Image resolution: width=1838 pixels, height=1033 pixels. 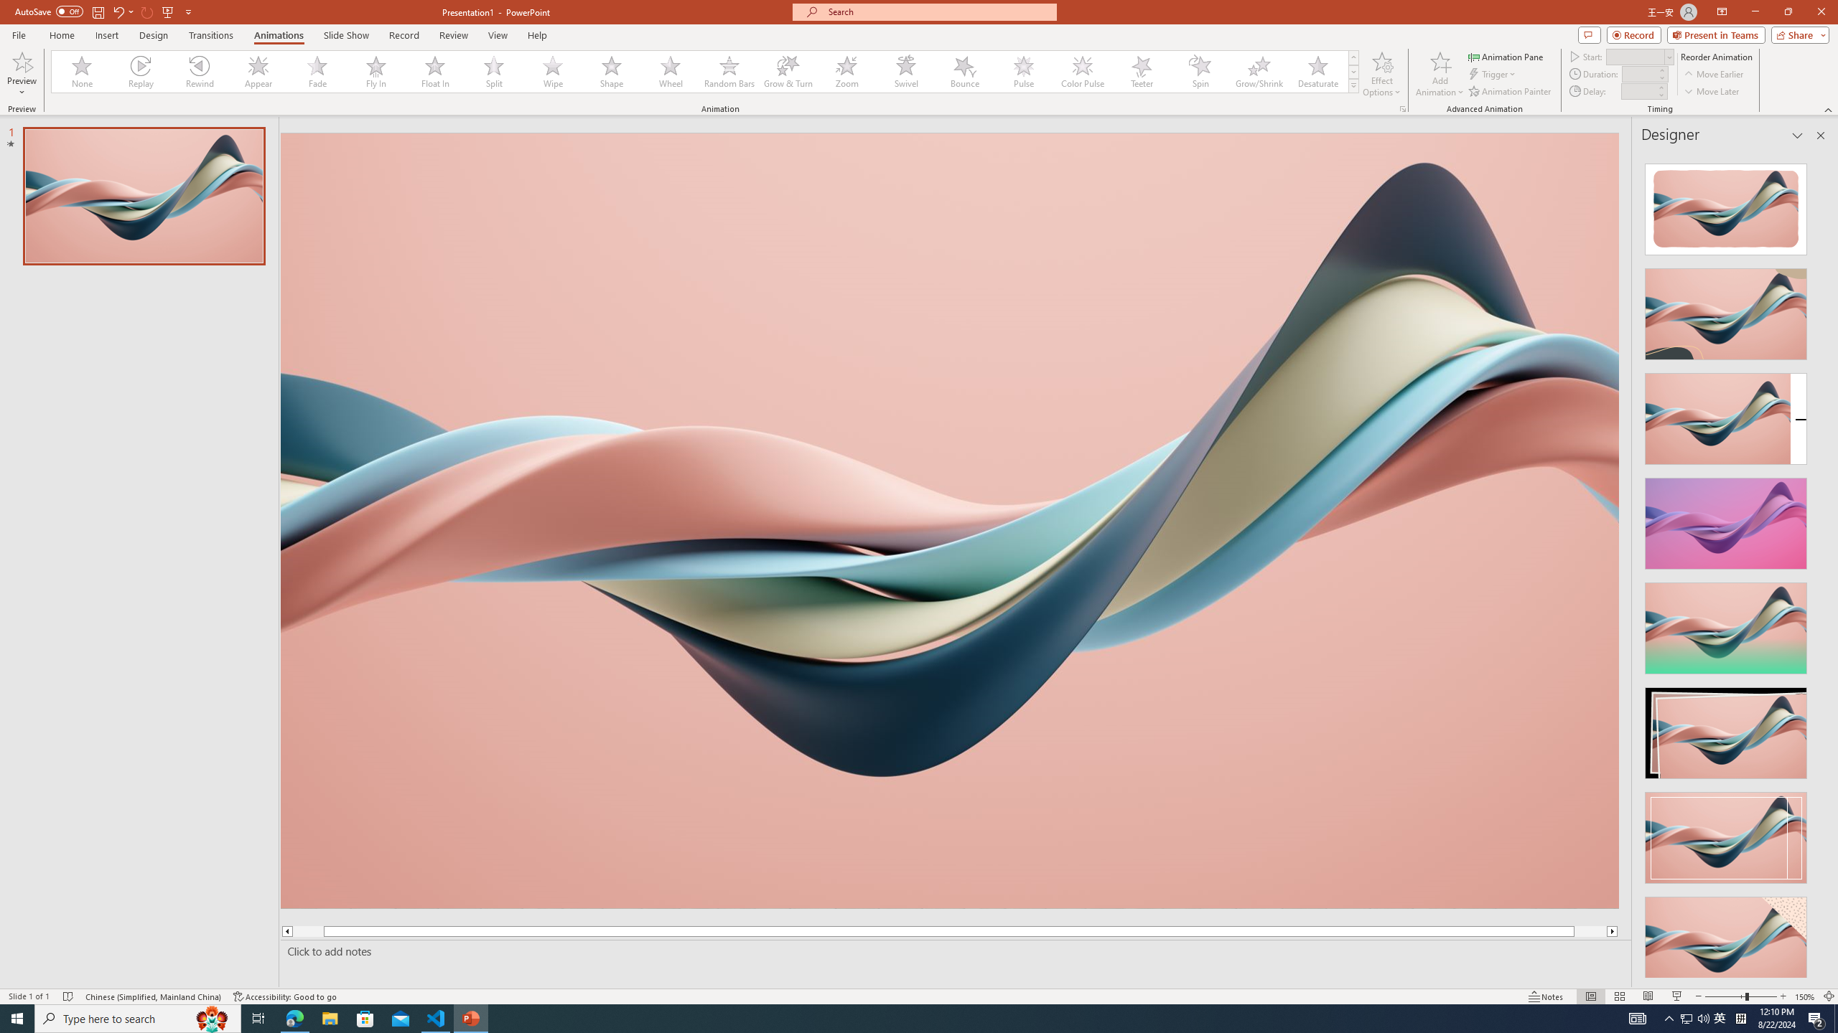 I want to click on Fade, so click(x=317, y=72).